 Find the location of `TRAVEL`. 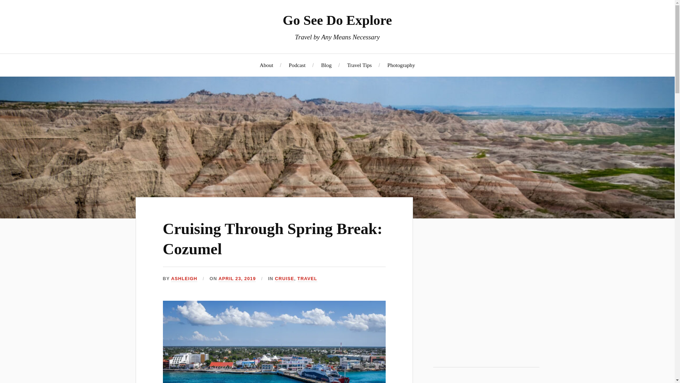

TRAVEL is located at coordinates (307, 279).